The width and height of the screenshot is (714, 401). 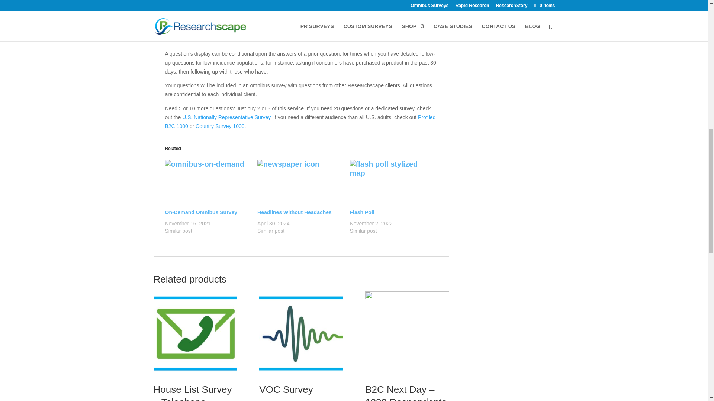 What do you see at coordinates (201, 212) in the screenshot?
I see `On-Demand Omnibus Survey` at bounding box center [201, 212].